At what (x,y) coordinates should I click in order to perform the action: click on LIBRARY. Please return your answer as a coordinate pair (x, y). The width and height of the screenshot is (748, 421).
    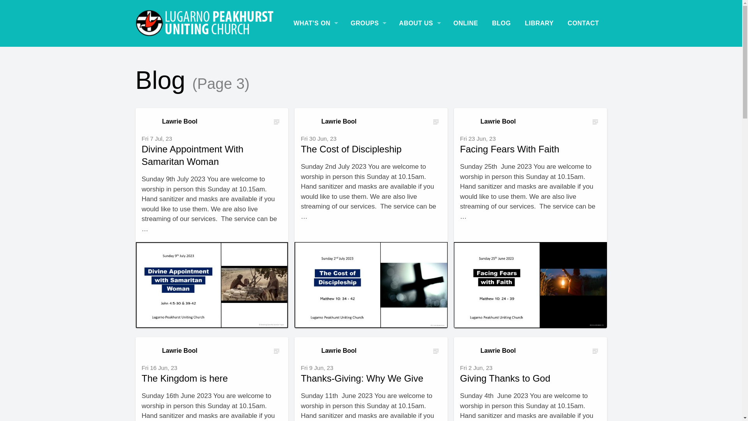
    Looking at the image, I should click on (540, 23).